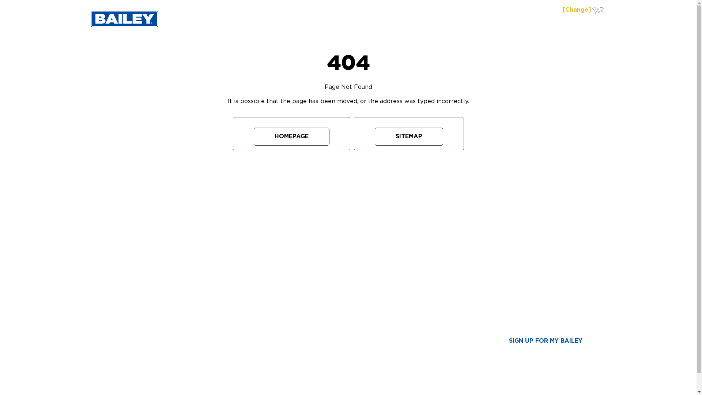 This screenshot has height=395, width=702. What do you see at coordinates (332, 298) in the screenshot?
I see `Events` at bounding box center [332, 298].